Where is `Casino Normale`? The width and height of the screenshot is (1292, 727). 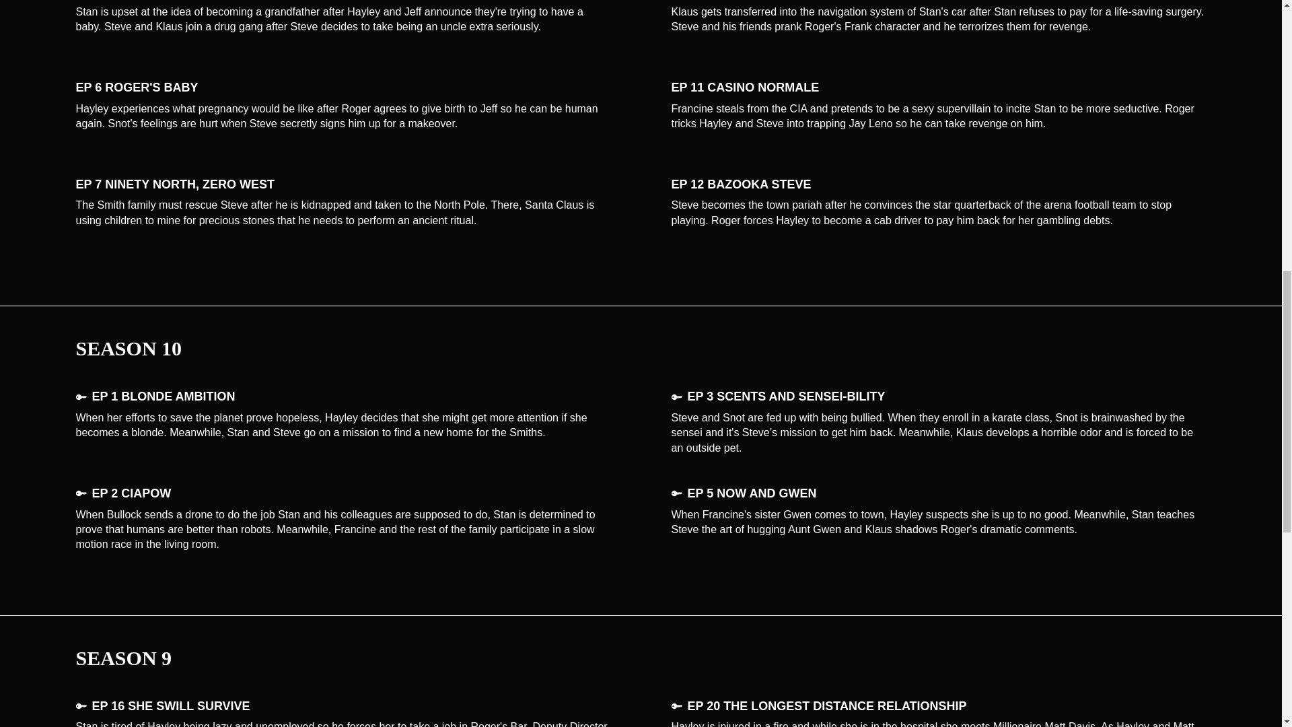 Casino Normale is located at coordinates (939, 88).